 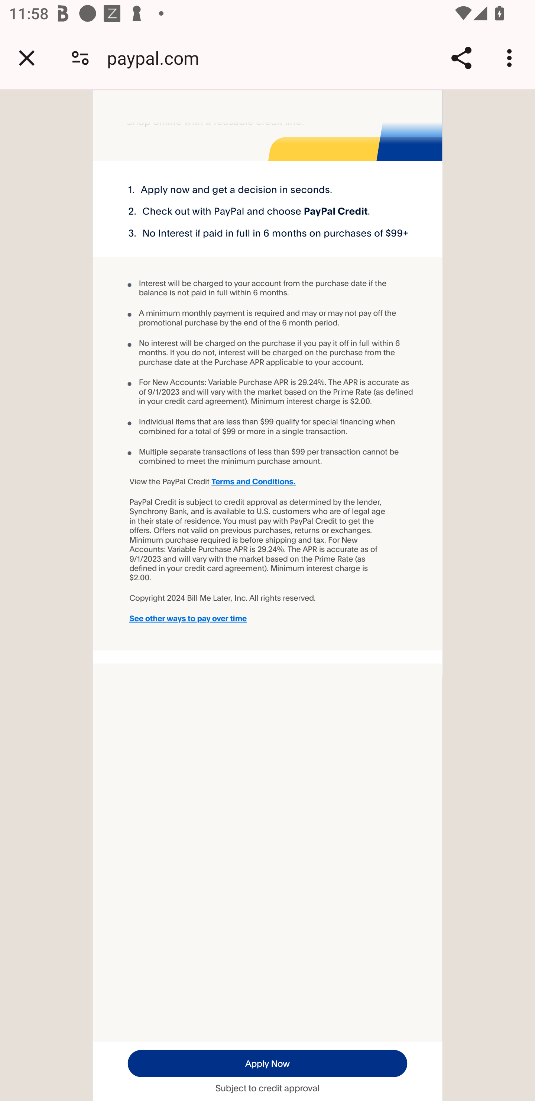 What do you see at coordinates (215, 618) in the screenshot?
I see `See other ways to pay over time` at bounding box center [215, 618].